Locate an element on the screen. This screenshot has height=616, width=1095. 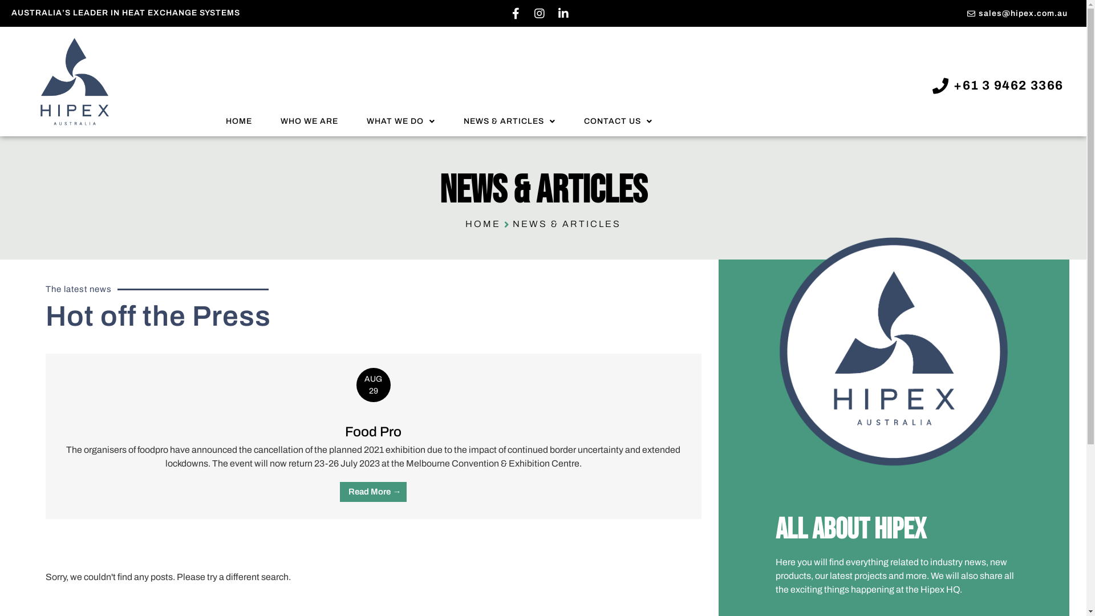
HOME is located at coordinates (239, 121).